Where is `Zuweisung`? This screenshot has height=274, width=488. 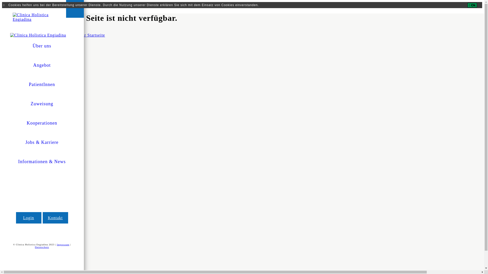 Zuweisung is located at coordinates (42, 108).